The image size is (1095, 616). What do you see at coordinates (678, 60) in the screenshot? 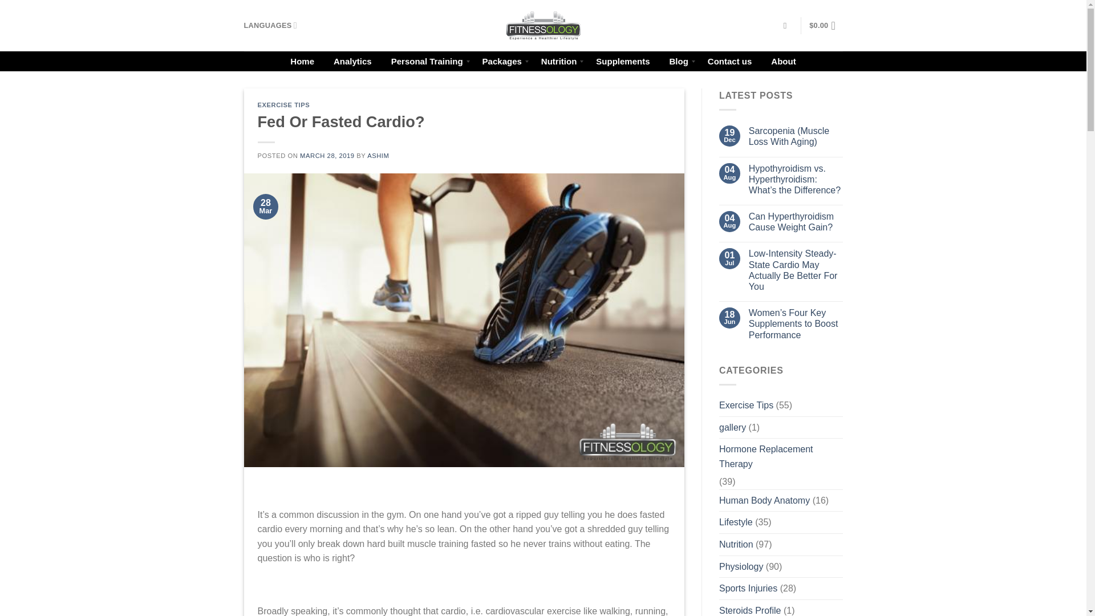
I see `Blog` at bounding box center [678, 60].